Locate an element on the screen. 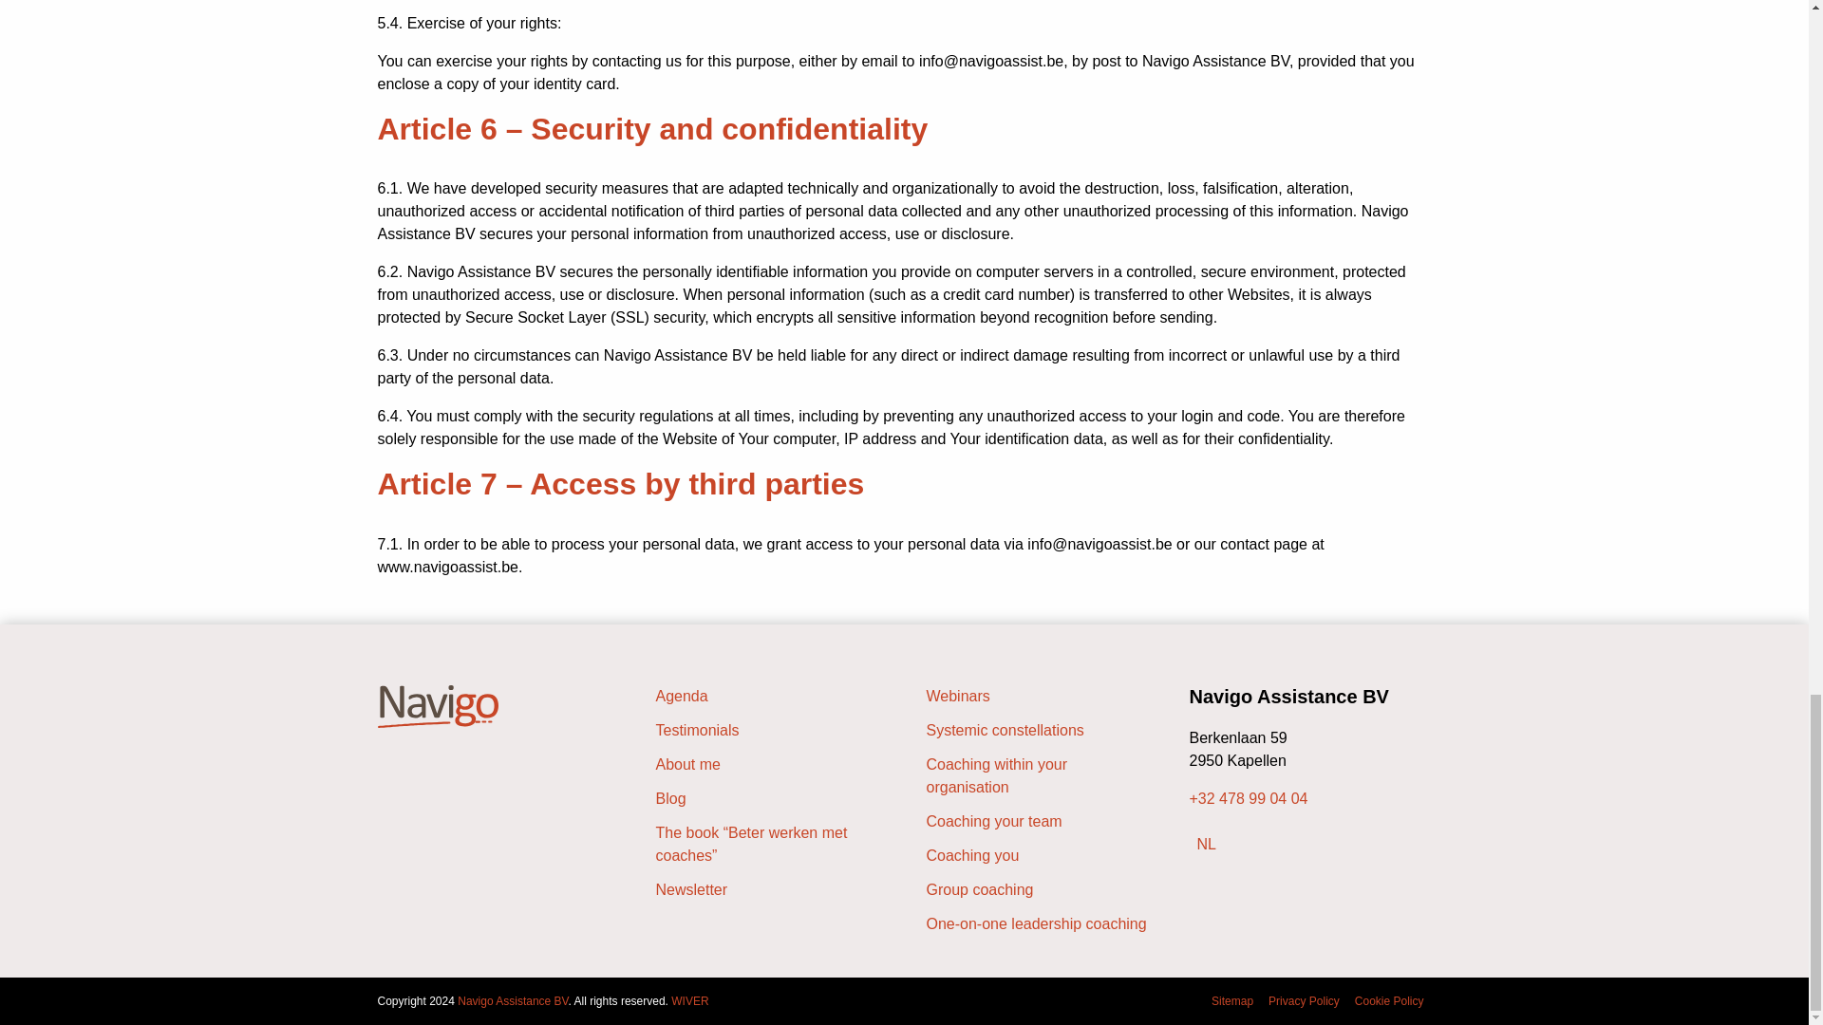 The image size is (1823, 1025). Systemic constellations is located at coordinates (1040, 731).